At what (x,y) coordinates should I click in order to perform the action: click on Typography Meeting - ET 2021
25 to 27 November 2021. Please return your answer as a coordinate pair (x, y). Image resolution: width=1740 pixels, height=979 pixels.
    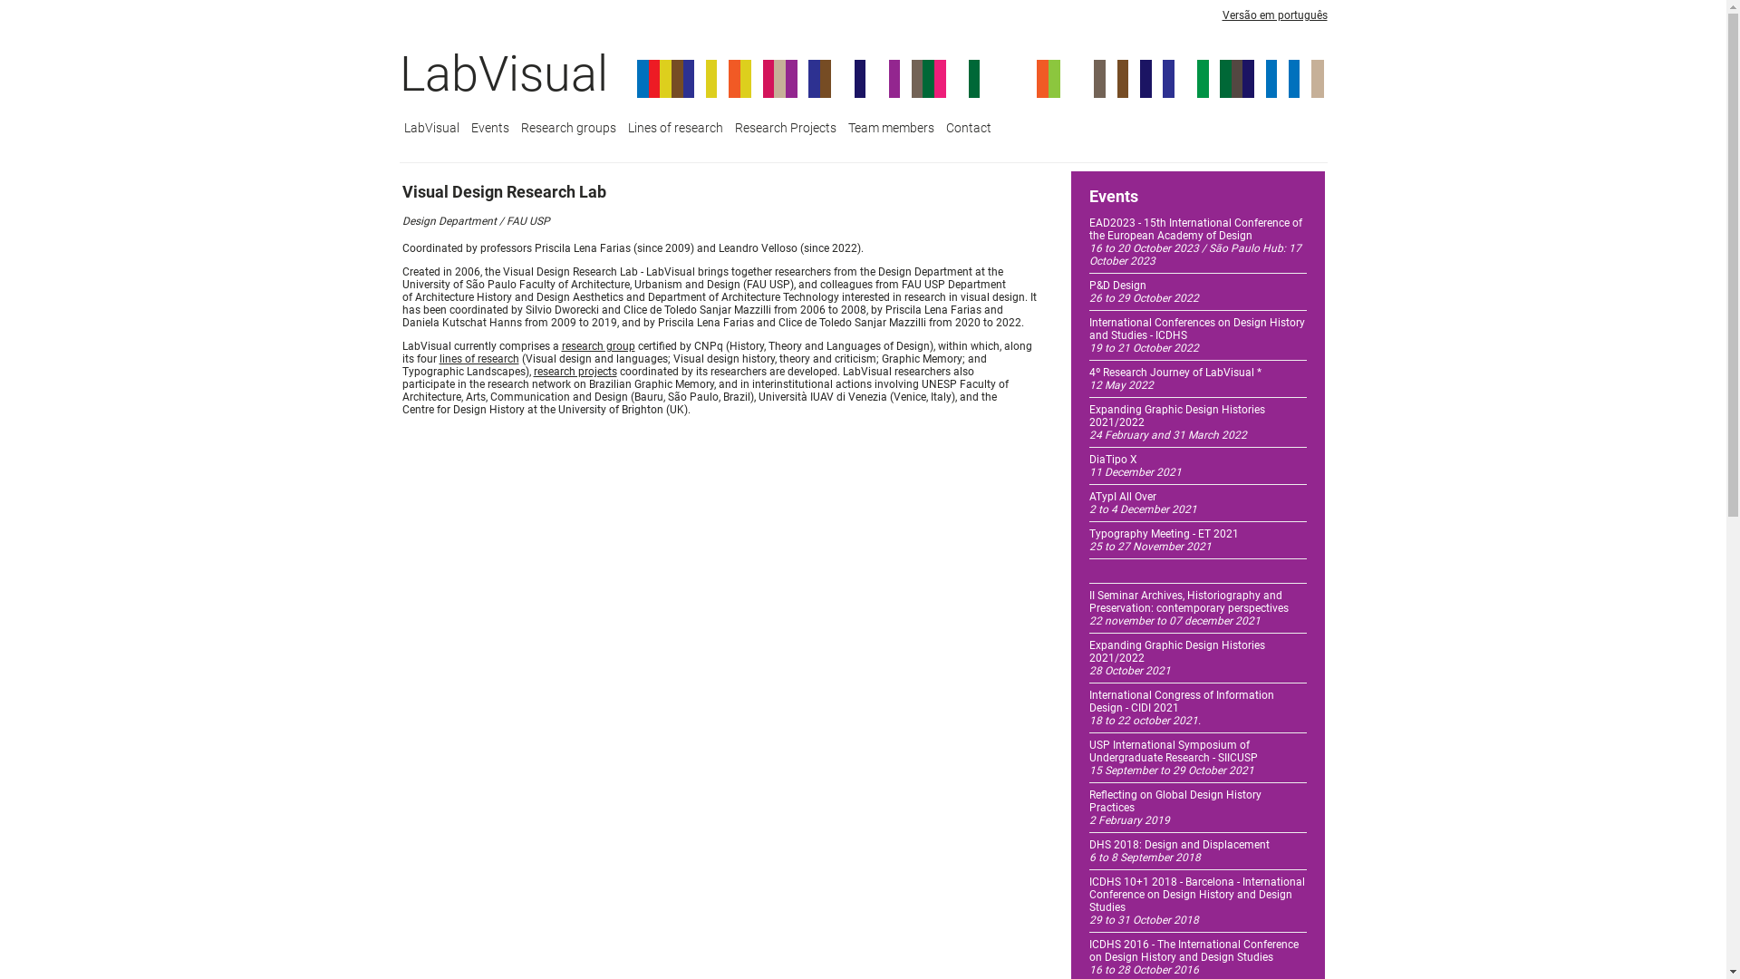
    Looking at the image, I should click on (1164, 540).